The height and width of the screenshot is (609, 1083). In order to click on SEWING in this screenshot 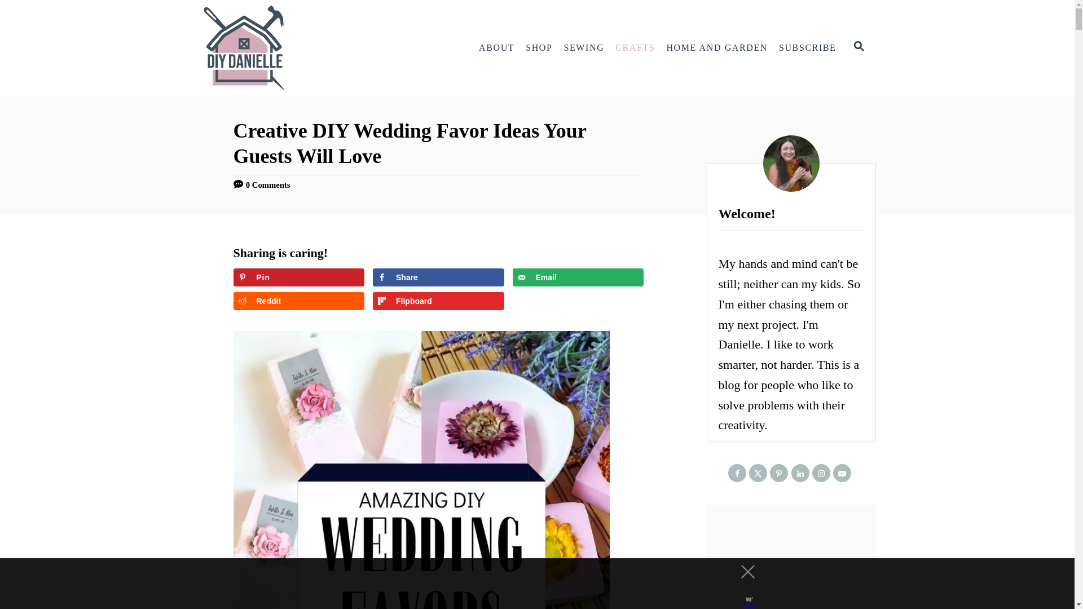, I will do `click(584, 47)`.